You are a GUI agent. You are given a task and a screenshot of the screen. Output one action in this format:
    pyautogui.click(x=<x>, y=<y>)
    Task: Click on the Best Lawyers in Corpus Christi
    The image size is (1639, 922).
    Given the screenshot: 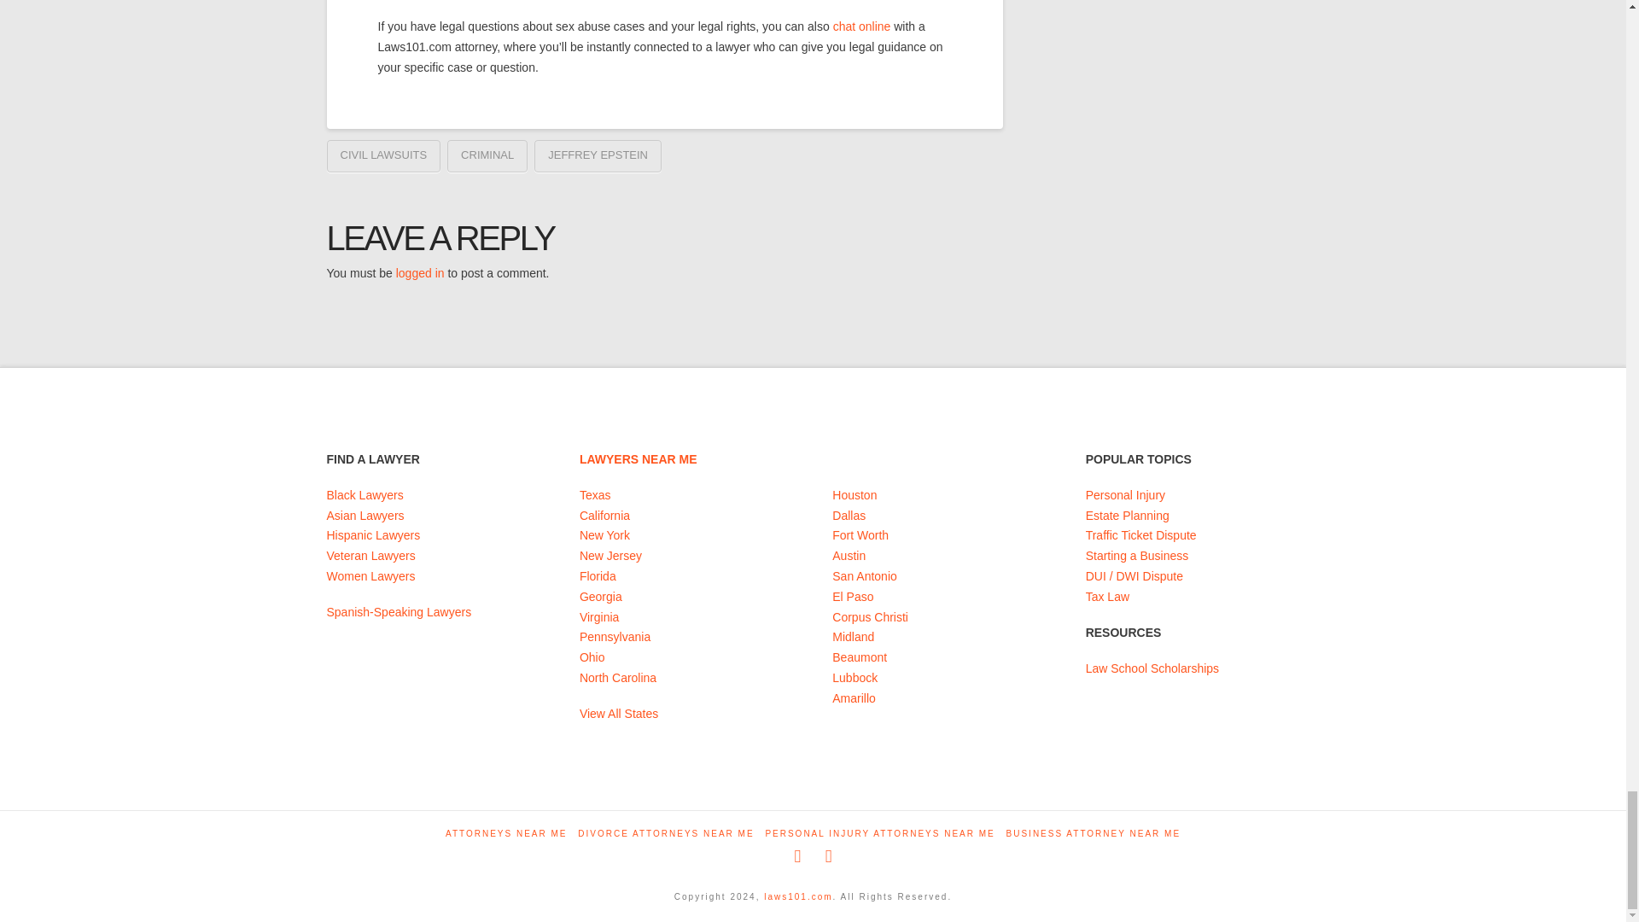 What is the action you would take?
    pyautogui.click(x=870, y=616)
    